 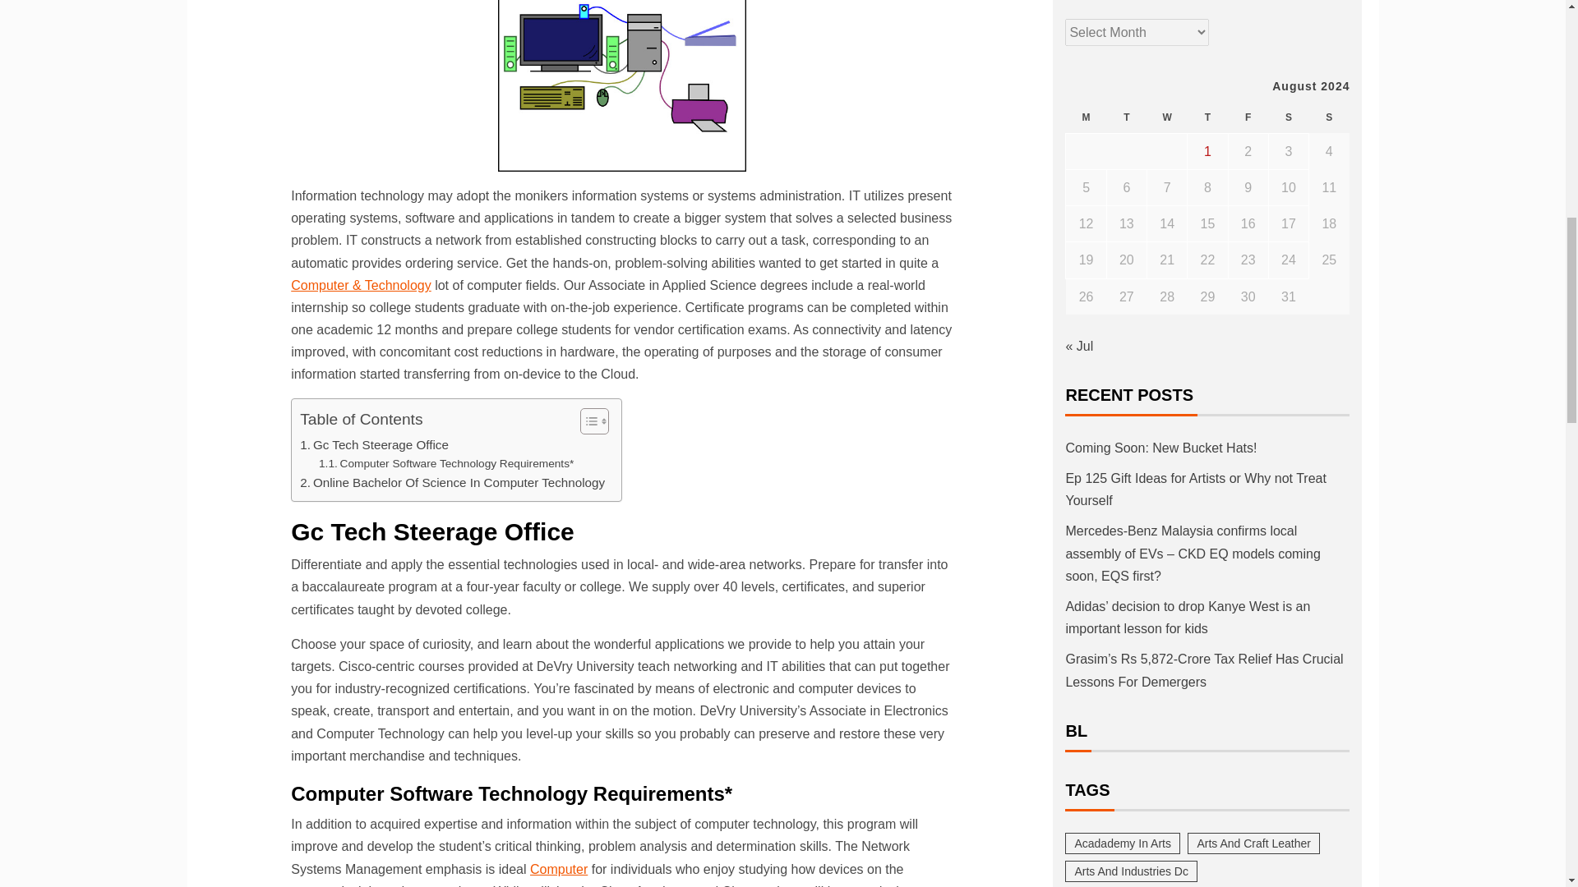 I want to click on Gc Tech Steerage Office, so click(x=373, y=445).